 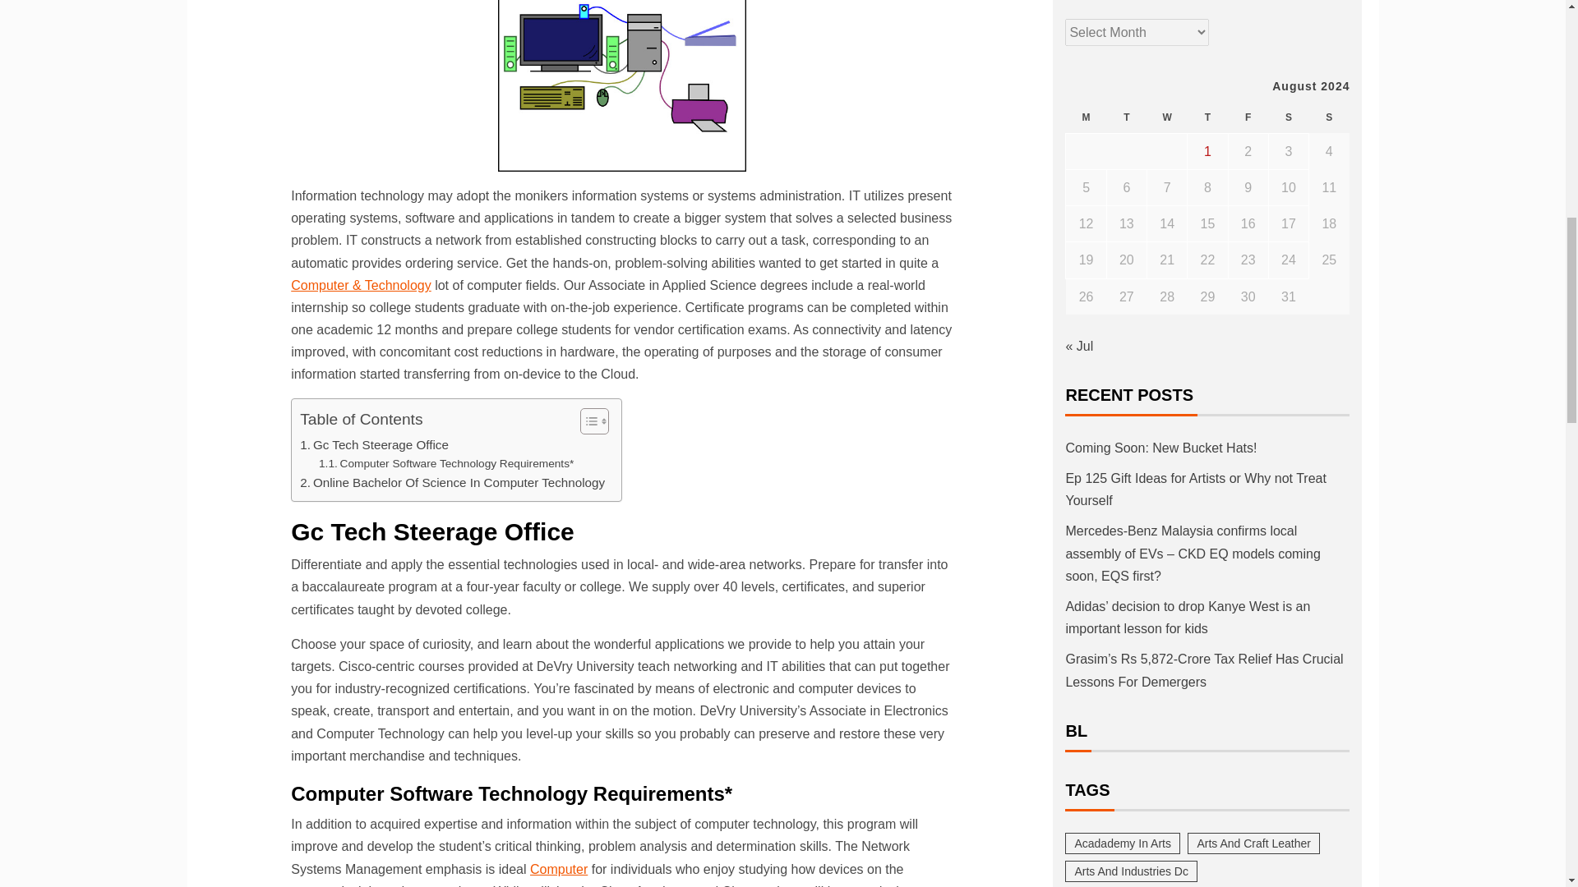 I want to click on Gc Tech Steerage Office, so click(x=373, y=445).